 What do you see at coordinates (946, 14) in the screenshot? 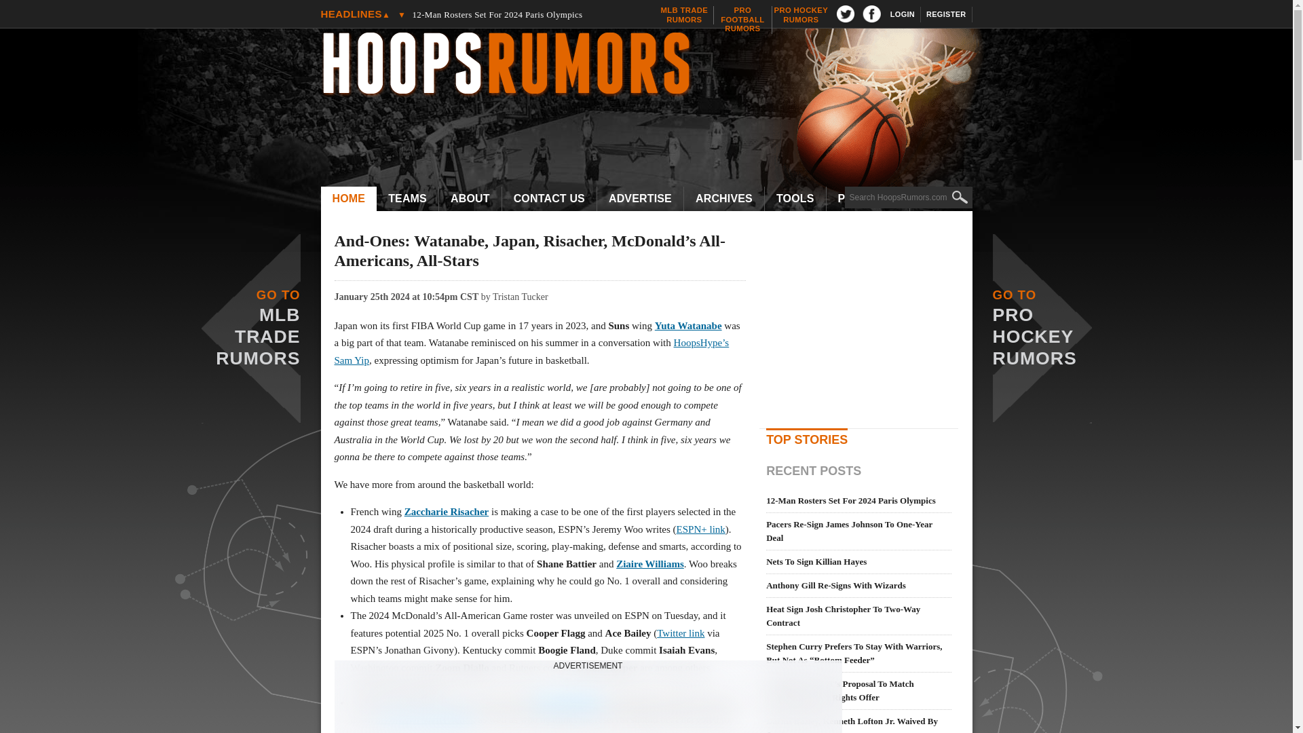
I see `LOGIN` at bounding box center [946, 14].